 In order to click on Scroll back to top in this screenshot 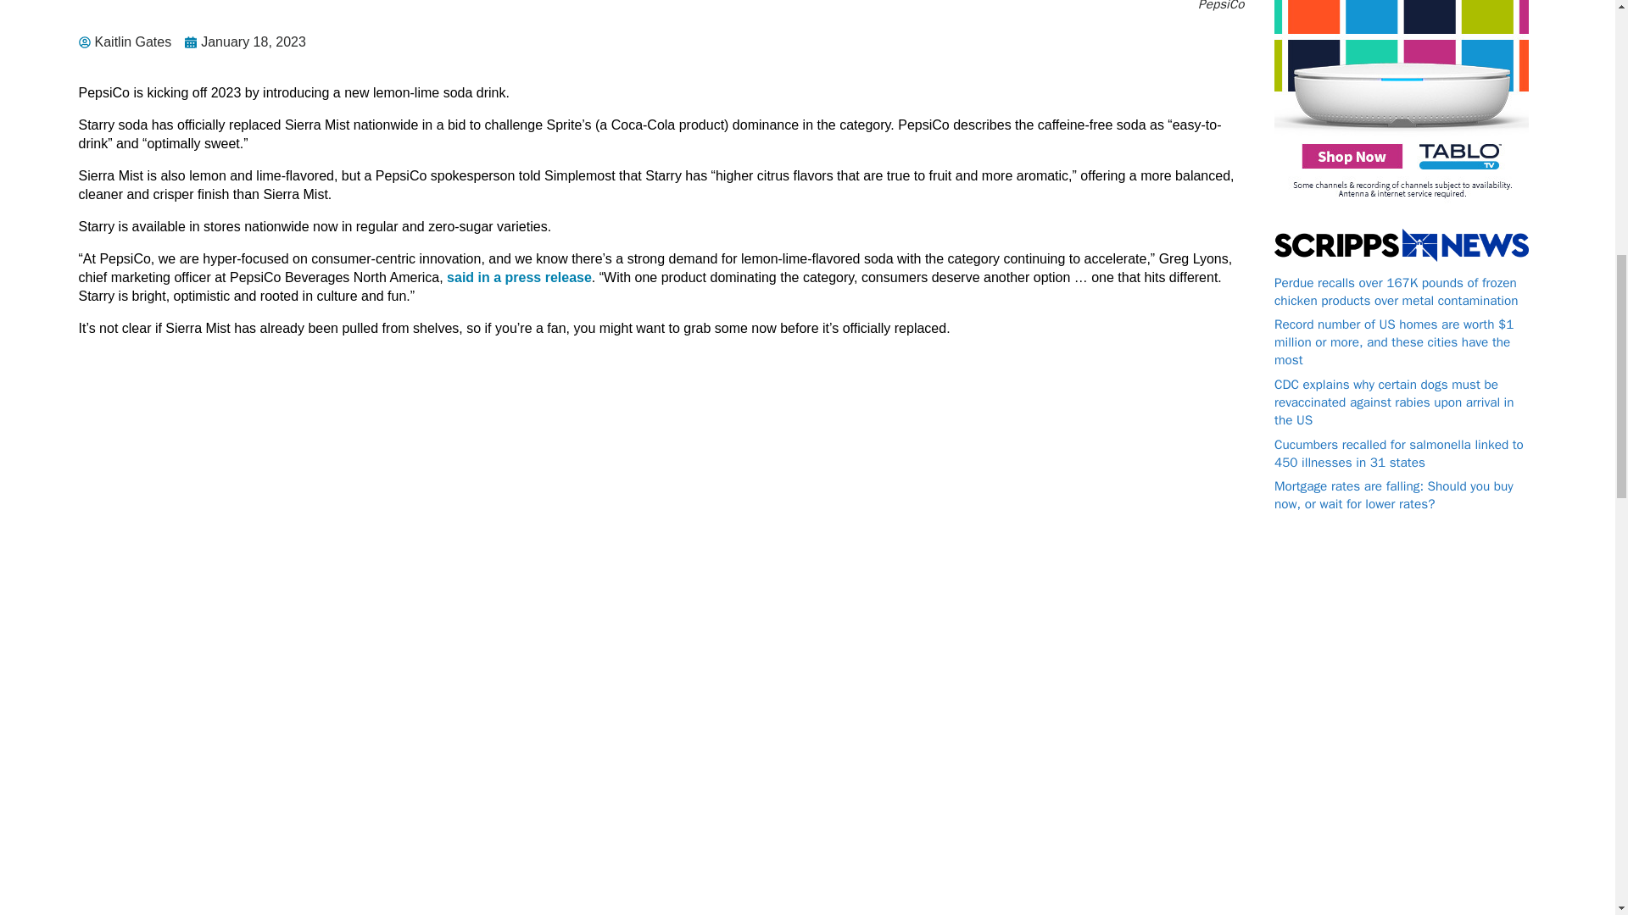, I will do `click(1573, 804)`.